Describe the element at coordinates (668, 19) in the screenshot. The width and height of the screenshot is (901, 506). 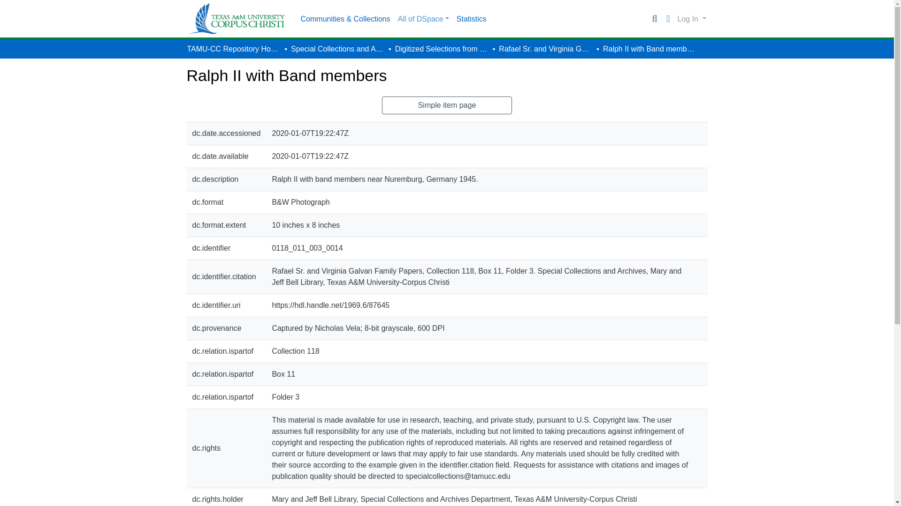
I see `Language switch` at that location.